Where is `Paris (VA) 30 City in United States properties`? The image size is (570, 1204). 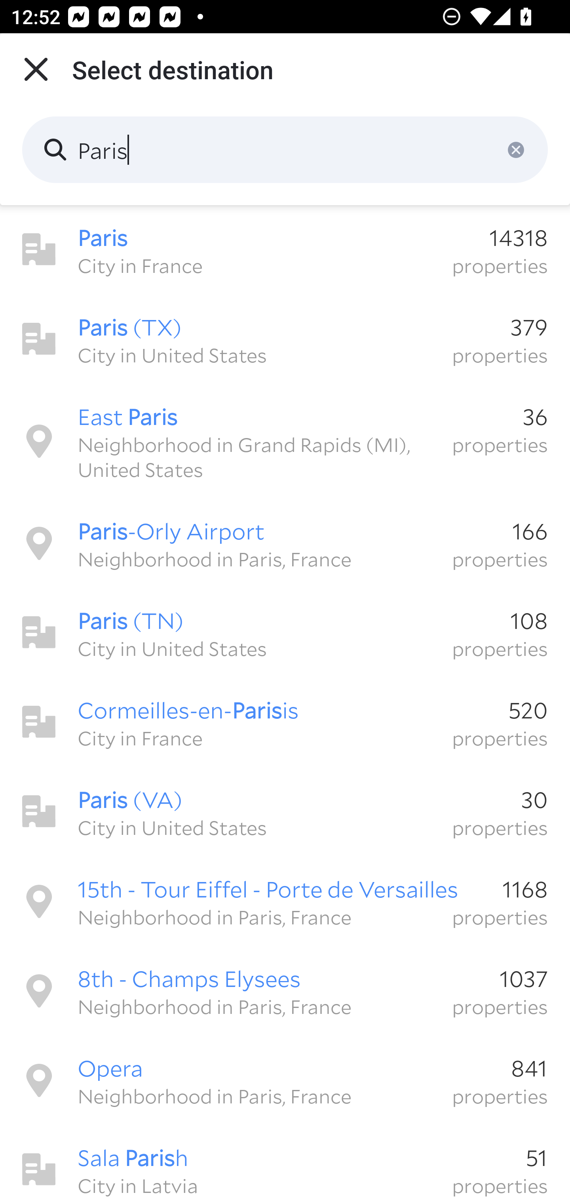
Paris (VA) 30 City in United States properties is located at coordinates (285, 812).